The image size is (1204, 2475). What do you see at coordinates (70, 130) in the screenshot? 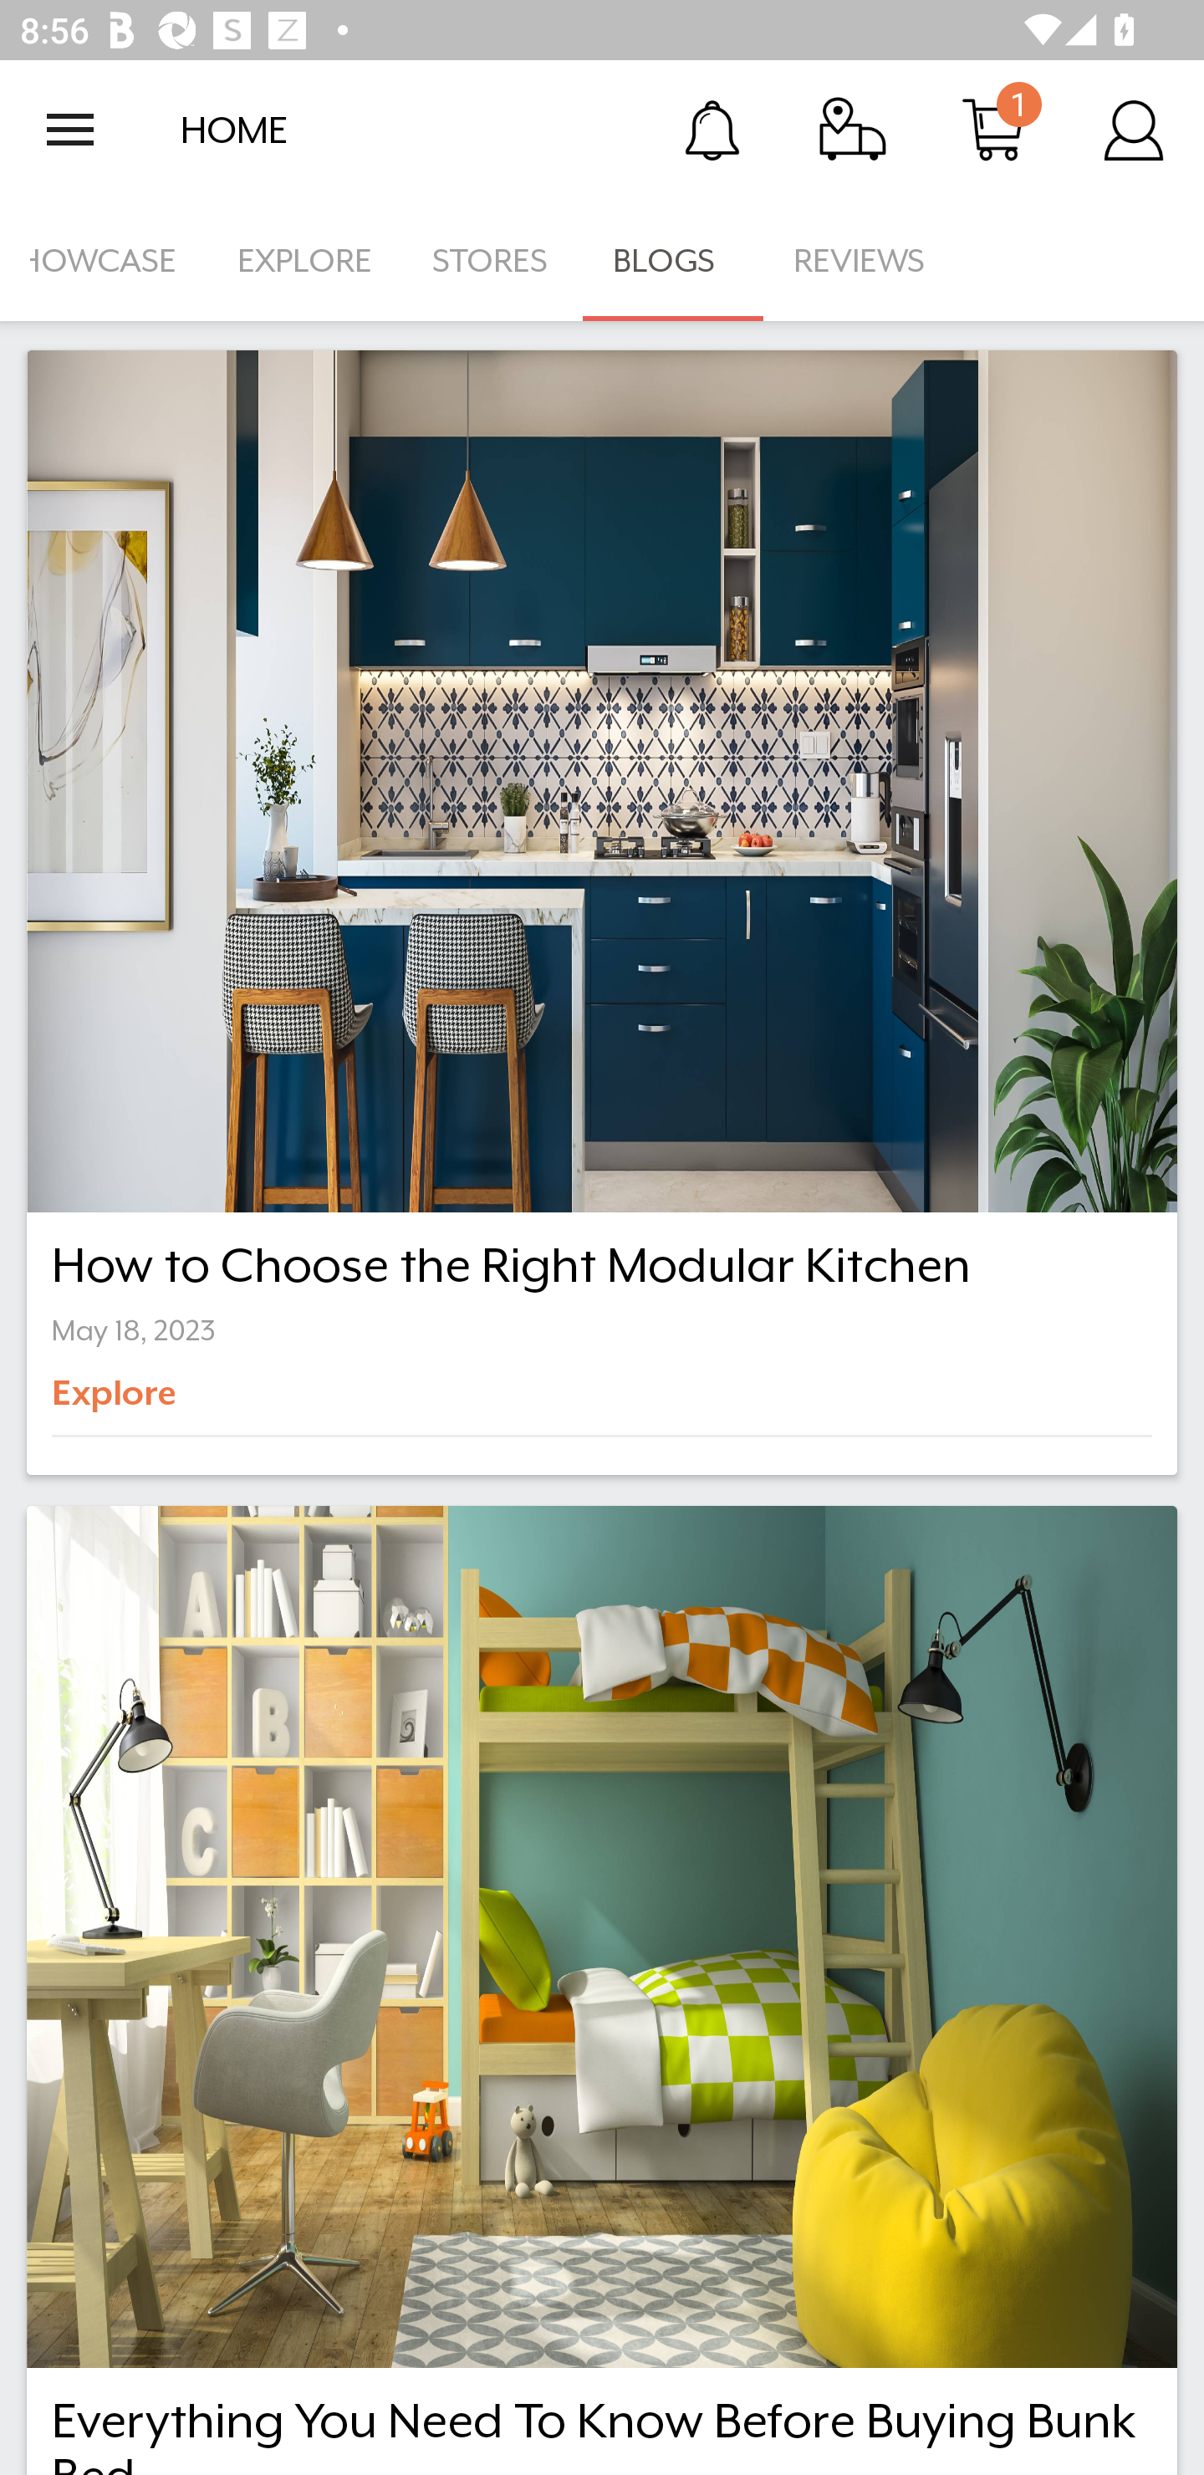
I see `Open navigation drawer` at bounding box center [70, 130].